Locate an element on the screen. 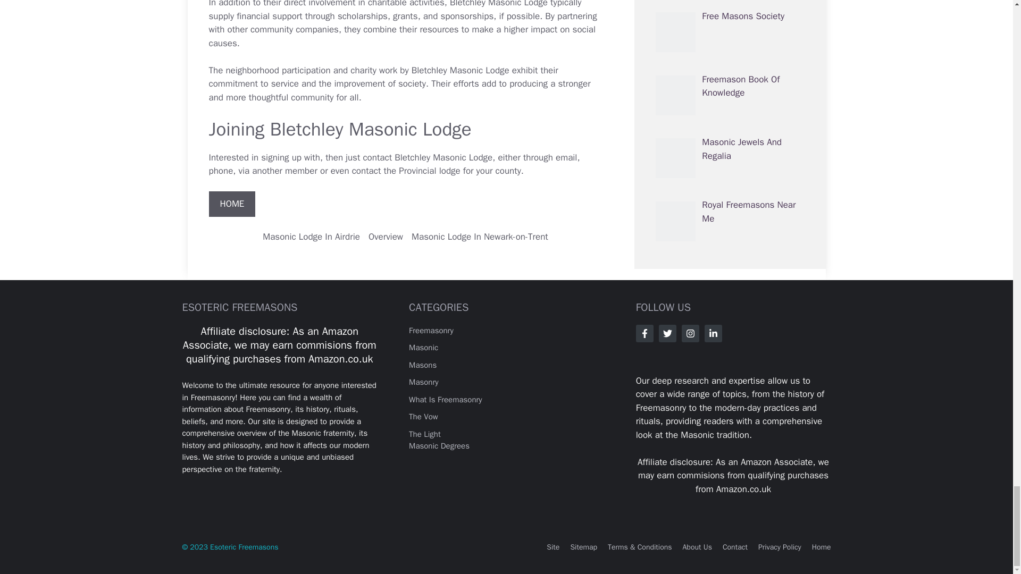  Masonic Lodge In Airdrie is located at coordinates (311, 237).